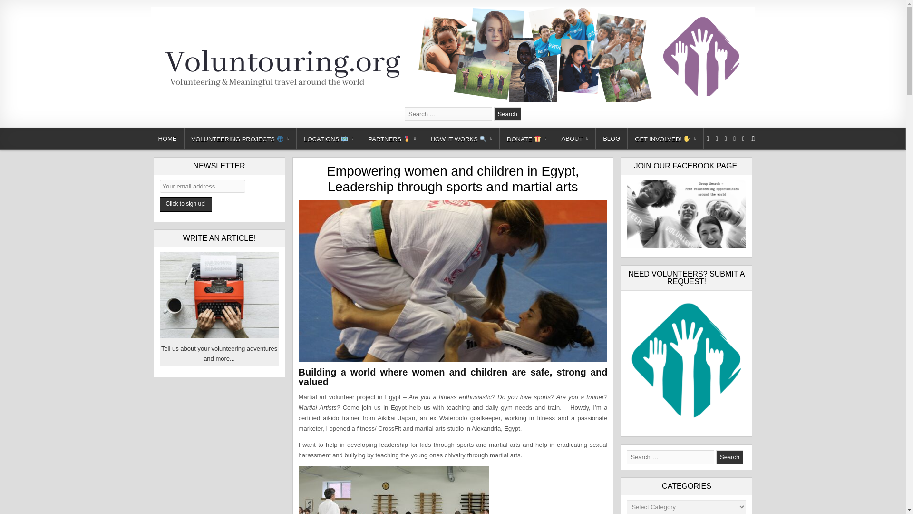  What do you see at coordinates (686, 361) in the screenshot?
I see `Need volunteers? Submit a request!` at bounding box center [686, 361].